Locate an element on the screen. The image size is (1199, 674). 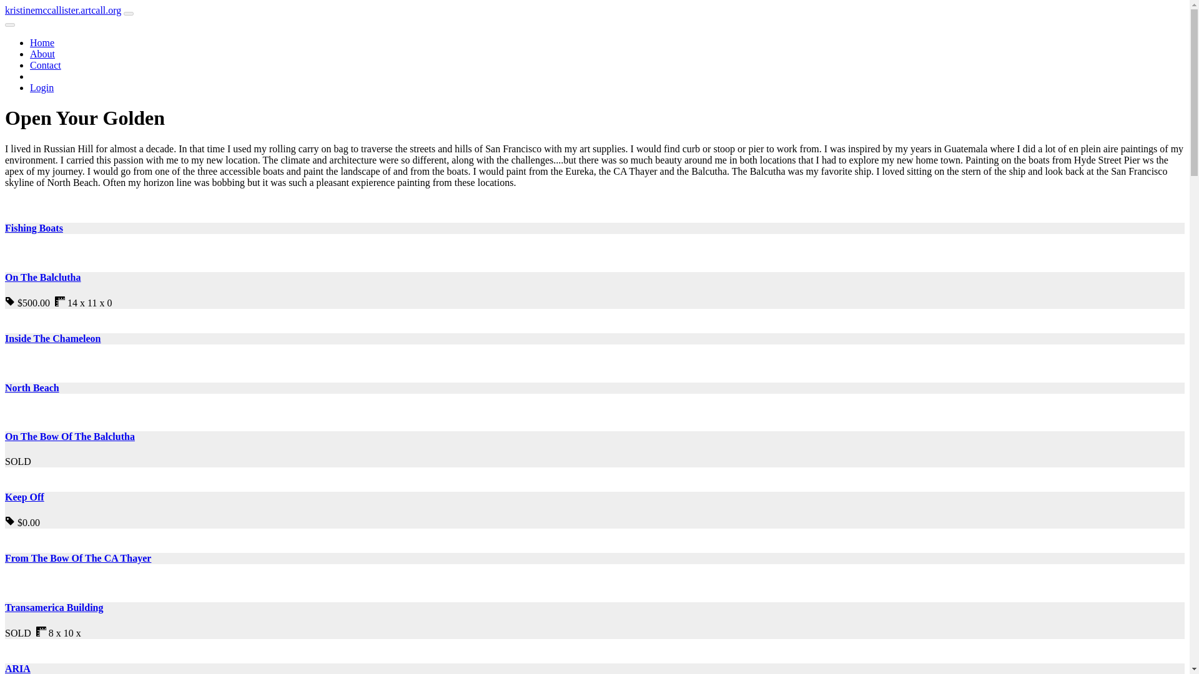
ARIA is located at coordinates (17, 668).